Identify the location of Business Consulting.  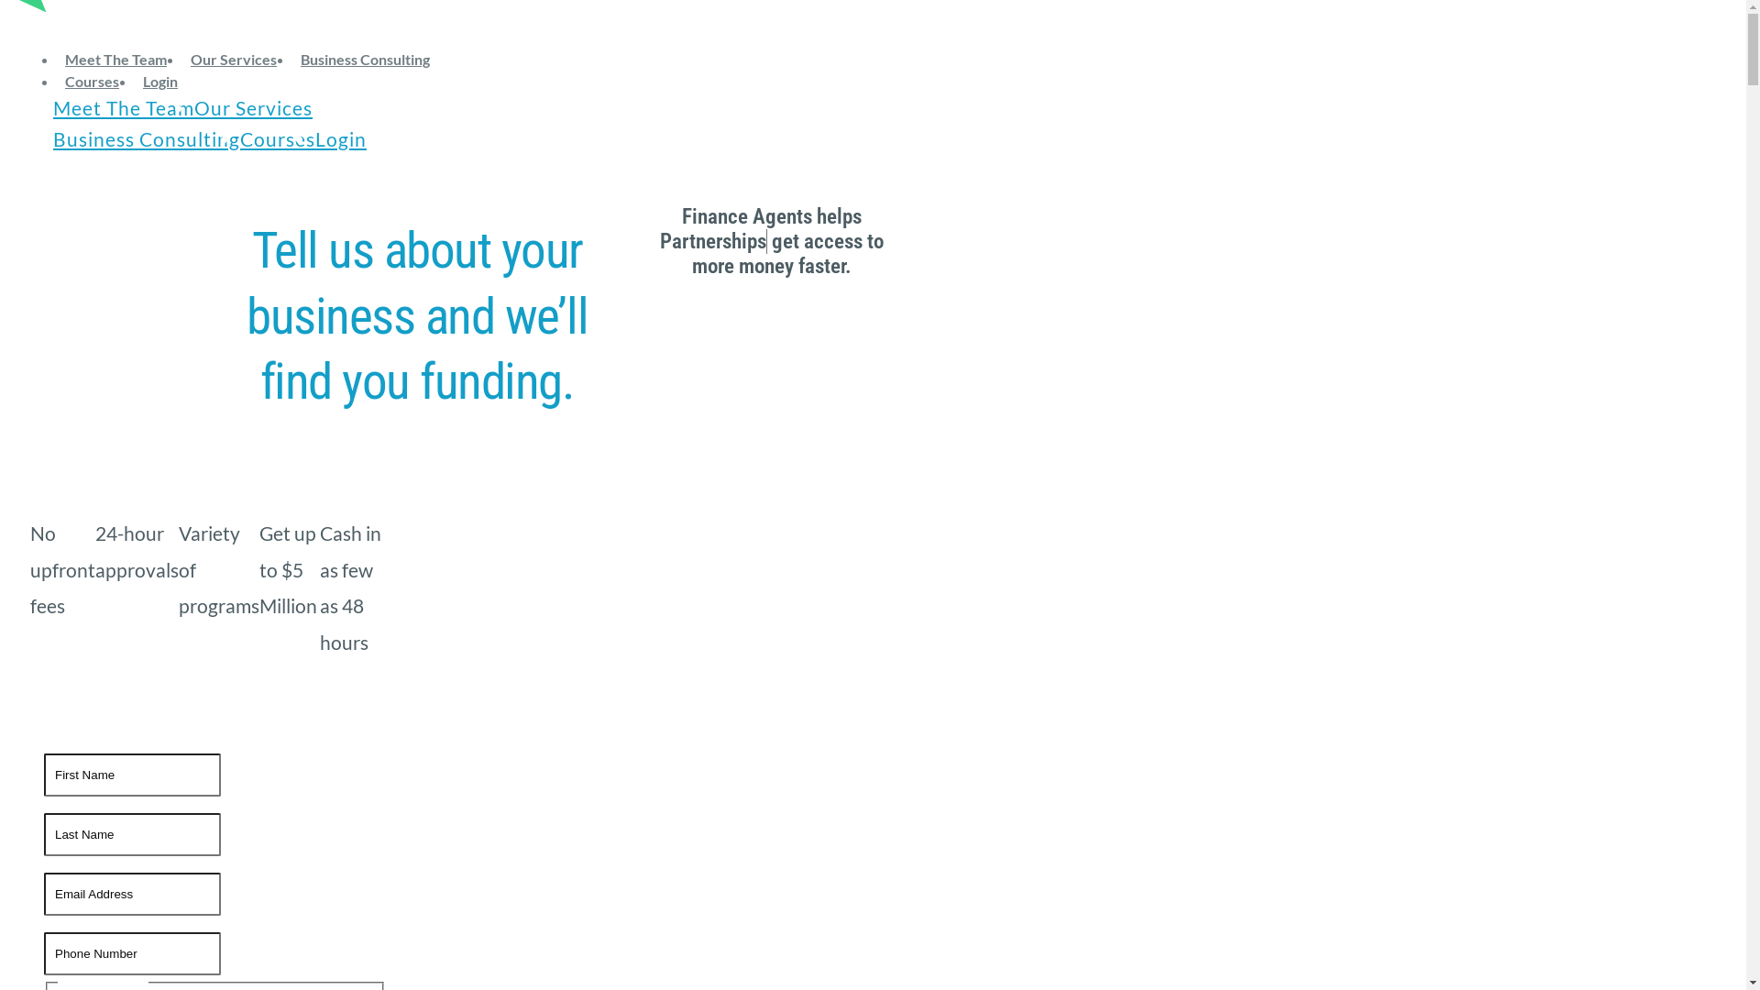
(147, 139).